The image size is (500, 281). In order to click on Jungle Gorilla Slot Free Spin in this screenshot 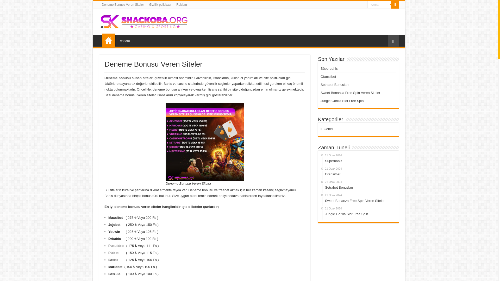, I will do `click(342, 101)`.